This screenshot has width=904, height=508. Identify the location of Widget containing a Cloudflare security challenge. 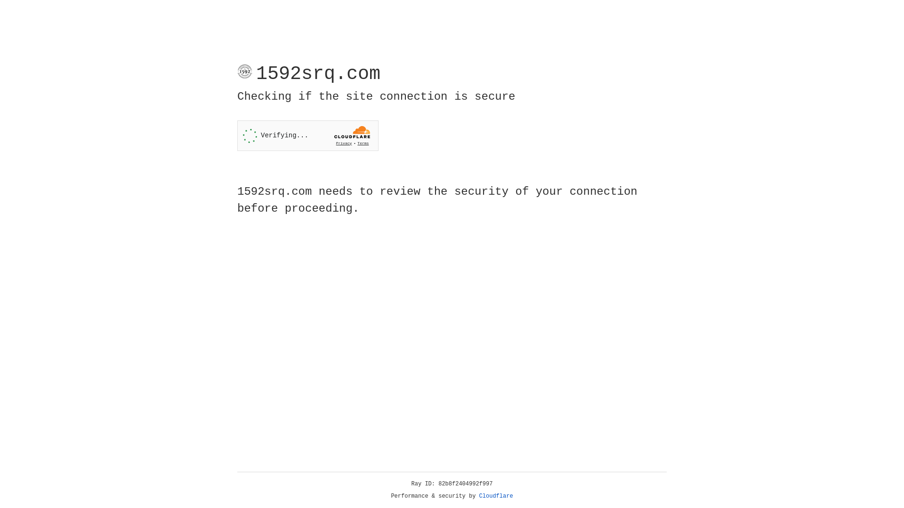
(308, 135).